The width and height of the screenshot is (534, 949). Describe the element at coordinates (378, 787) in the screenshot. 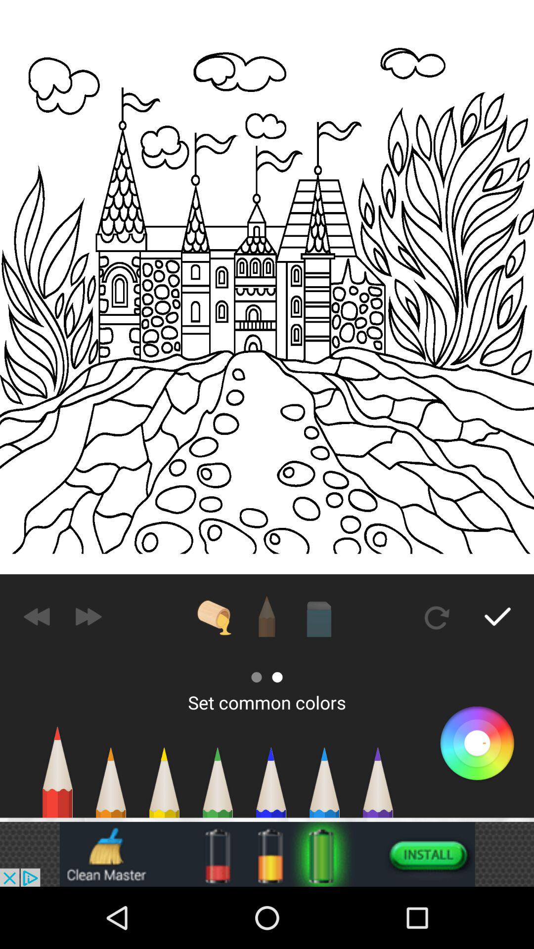

I see `select the text purple pencil` at that location.